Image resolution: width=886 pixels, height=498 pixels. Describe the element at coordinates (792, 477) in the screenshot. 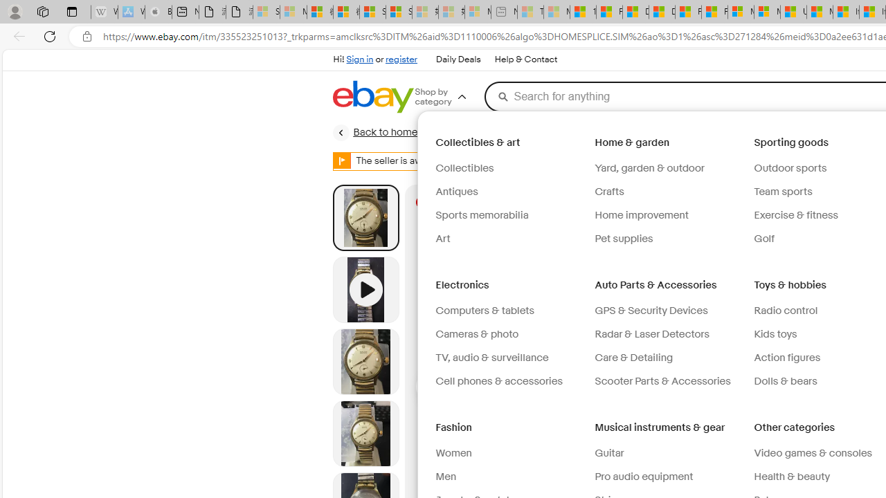

I see `Health & beauty` at that location.